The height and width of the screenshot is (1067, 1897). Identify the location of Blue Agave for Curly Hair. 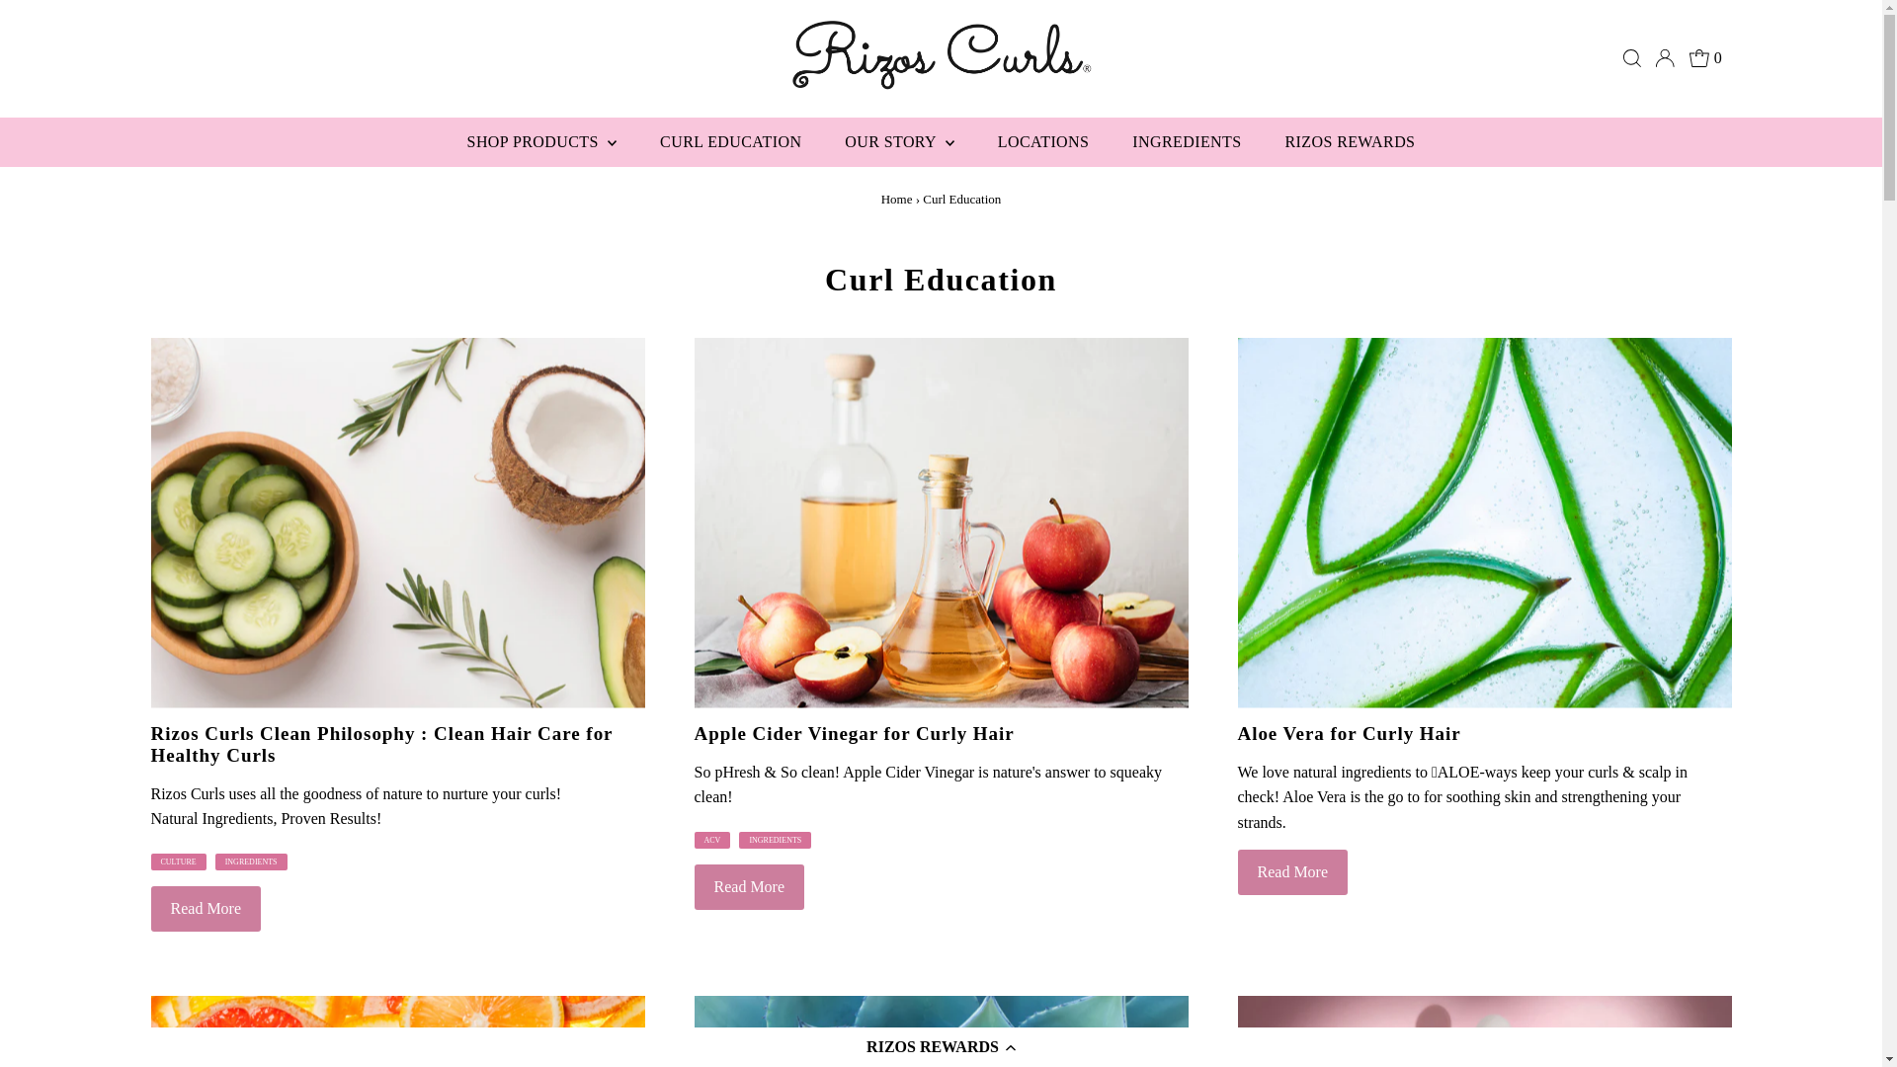
(941, 1031).